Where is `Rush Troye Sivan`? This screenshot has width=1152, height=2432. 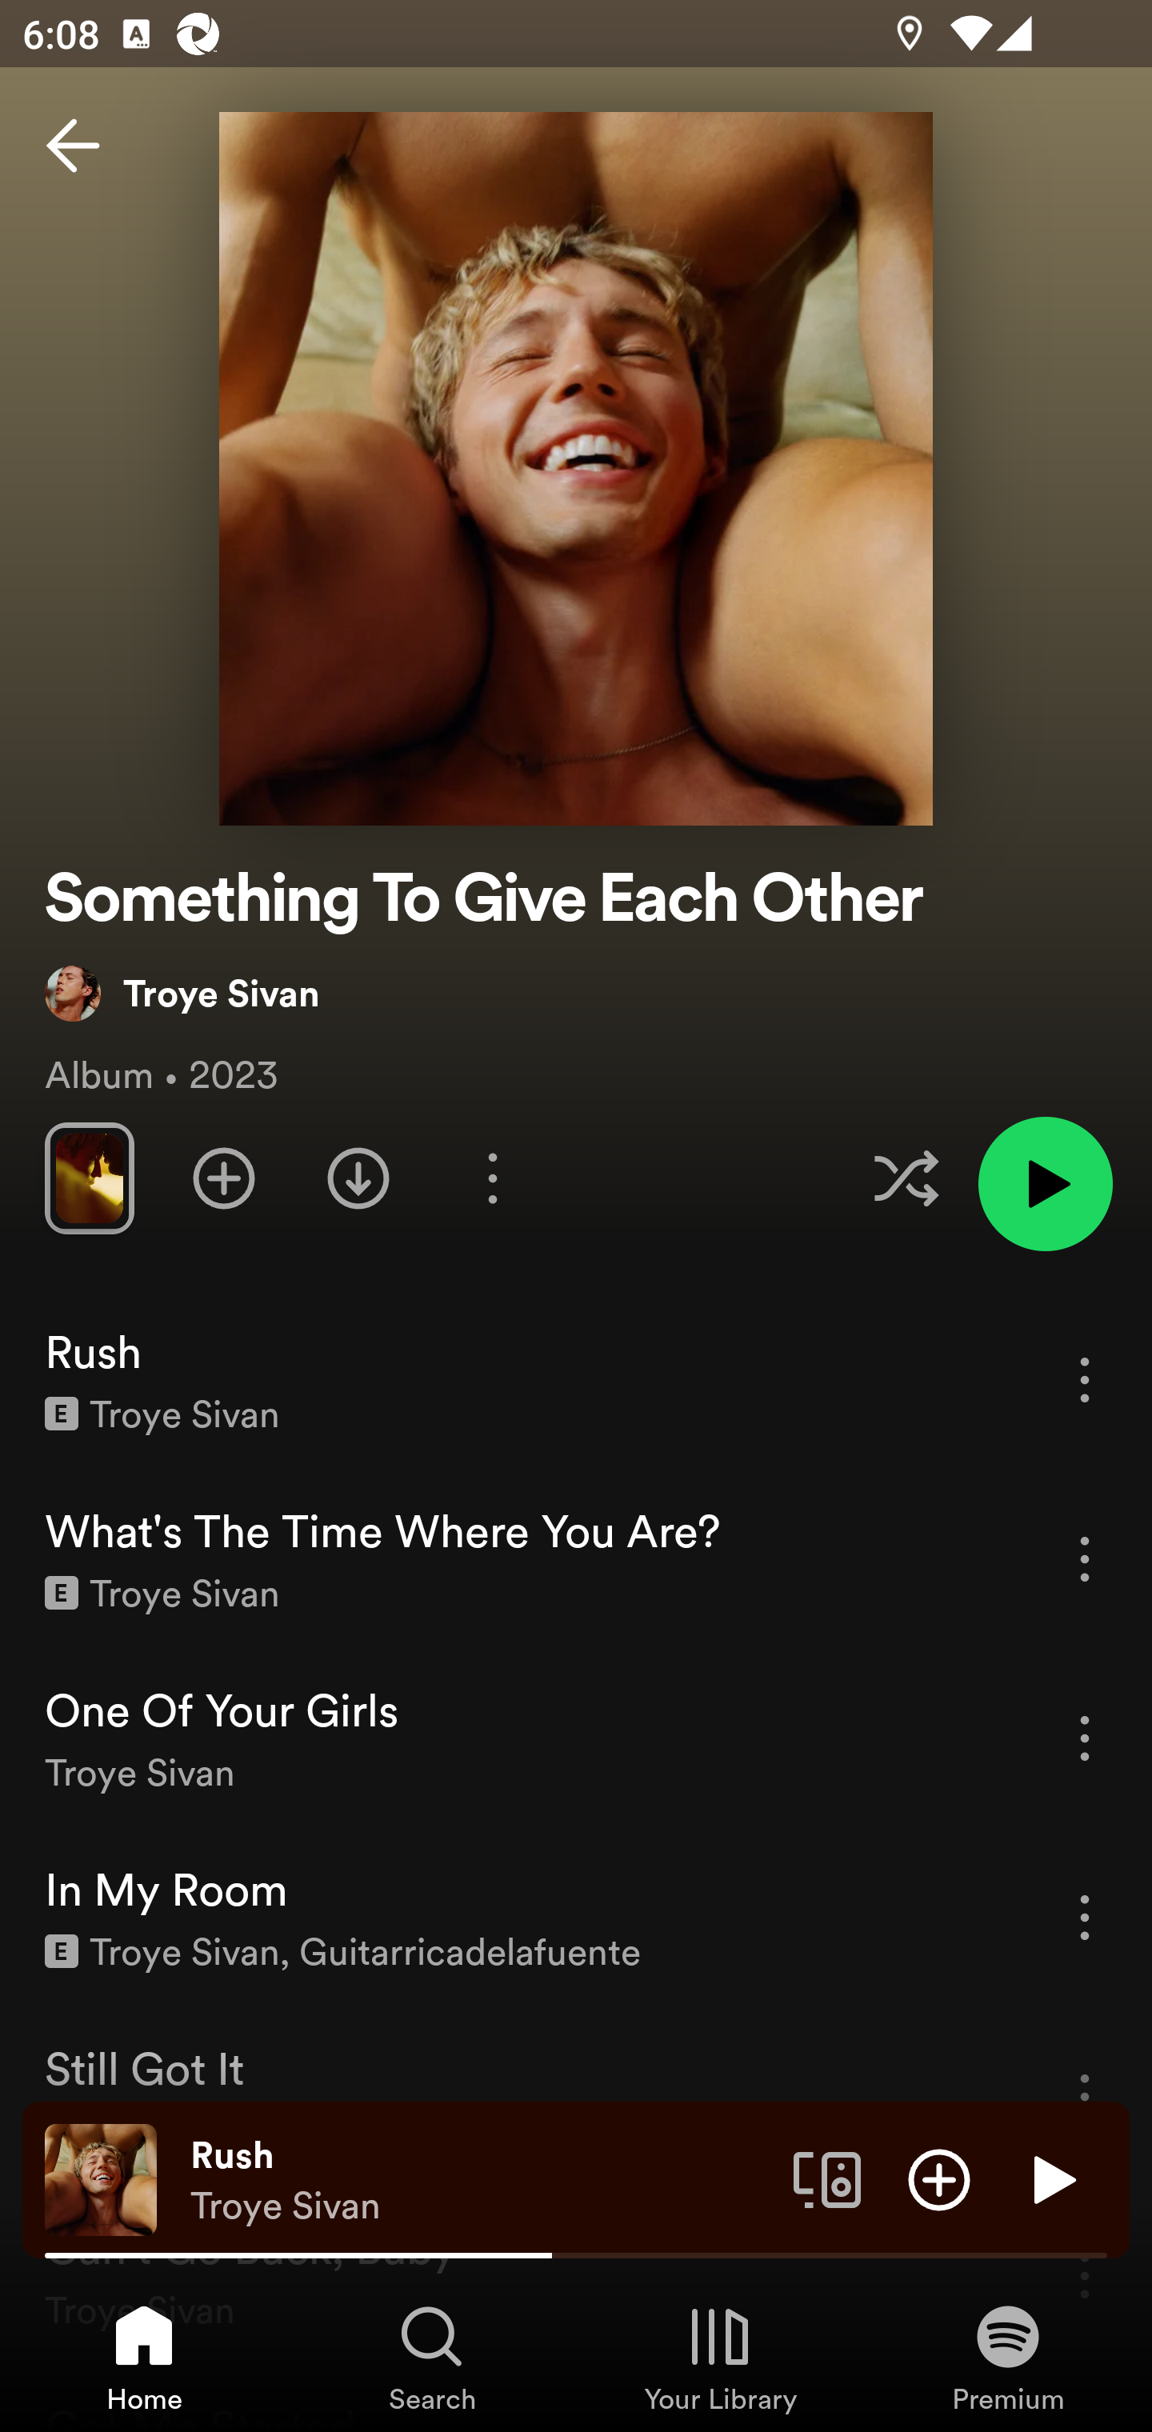 Rush Troye Sivan is located at coordinates (480, 2180).